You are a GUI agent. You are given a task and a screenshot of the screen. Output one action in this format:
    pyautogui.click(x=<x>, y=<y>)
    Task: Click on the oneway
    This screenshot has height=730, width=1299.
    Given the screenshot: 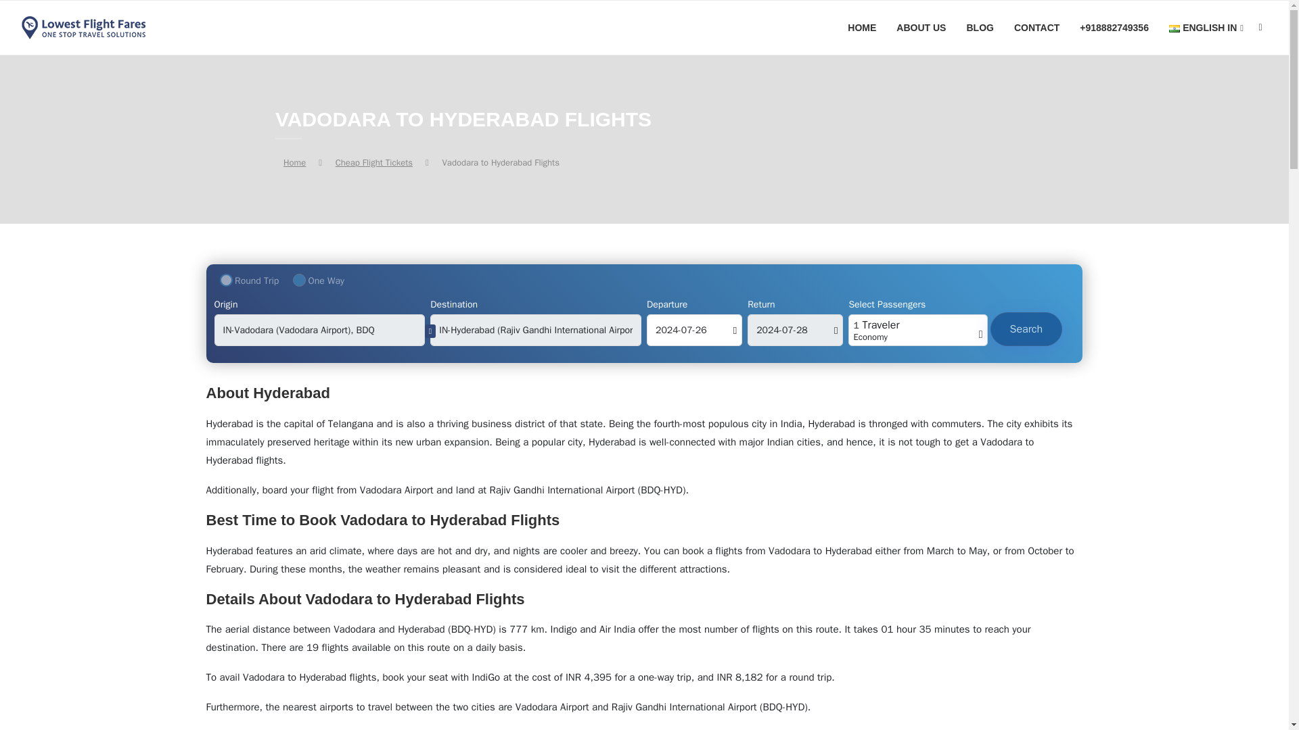 What is the action you would take?
    pyautogui.click(x=299, y=280)
    